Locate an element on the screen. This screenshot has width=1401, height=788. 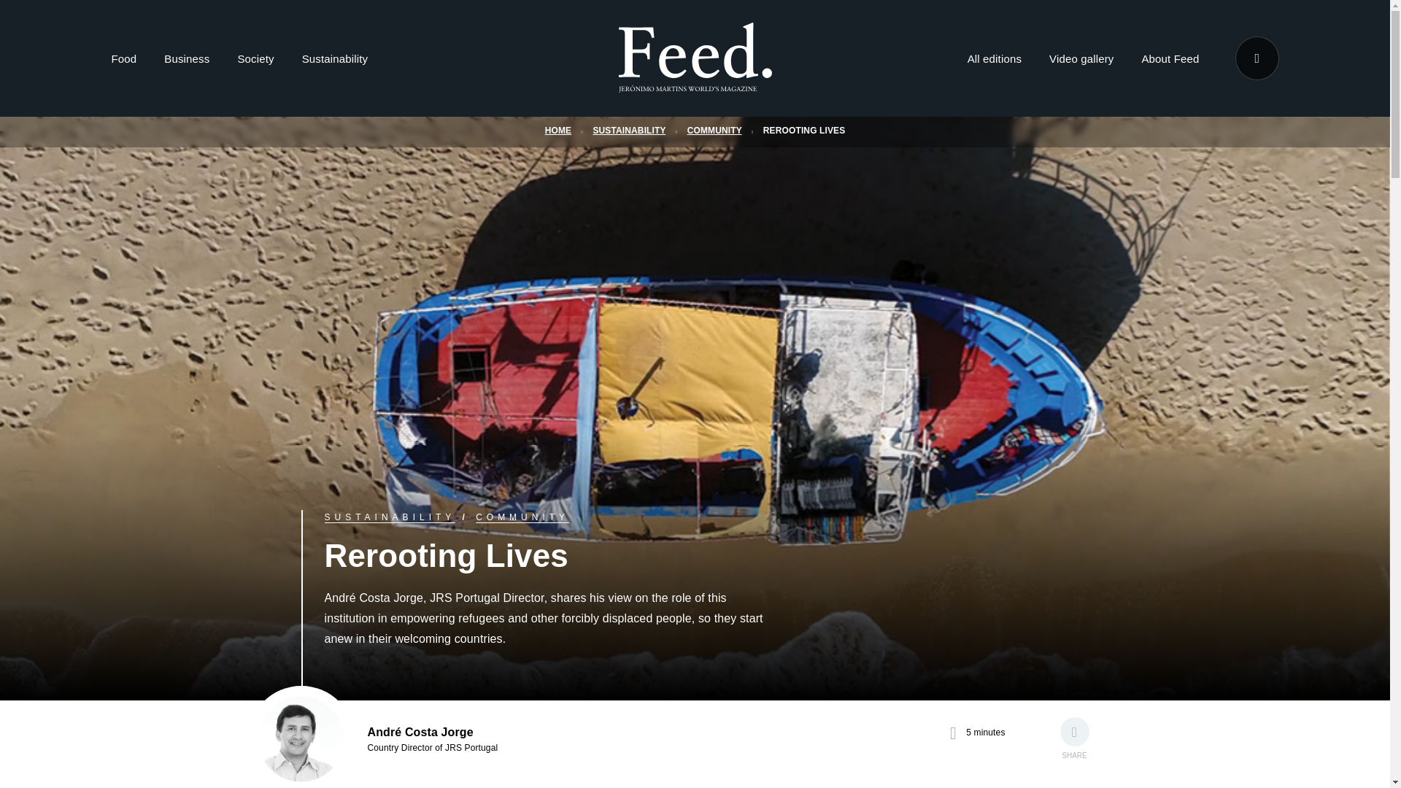
About Feed is located at coordinates (1170, 61).